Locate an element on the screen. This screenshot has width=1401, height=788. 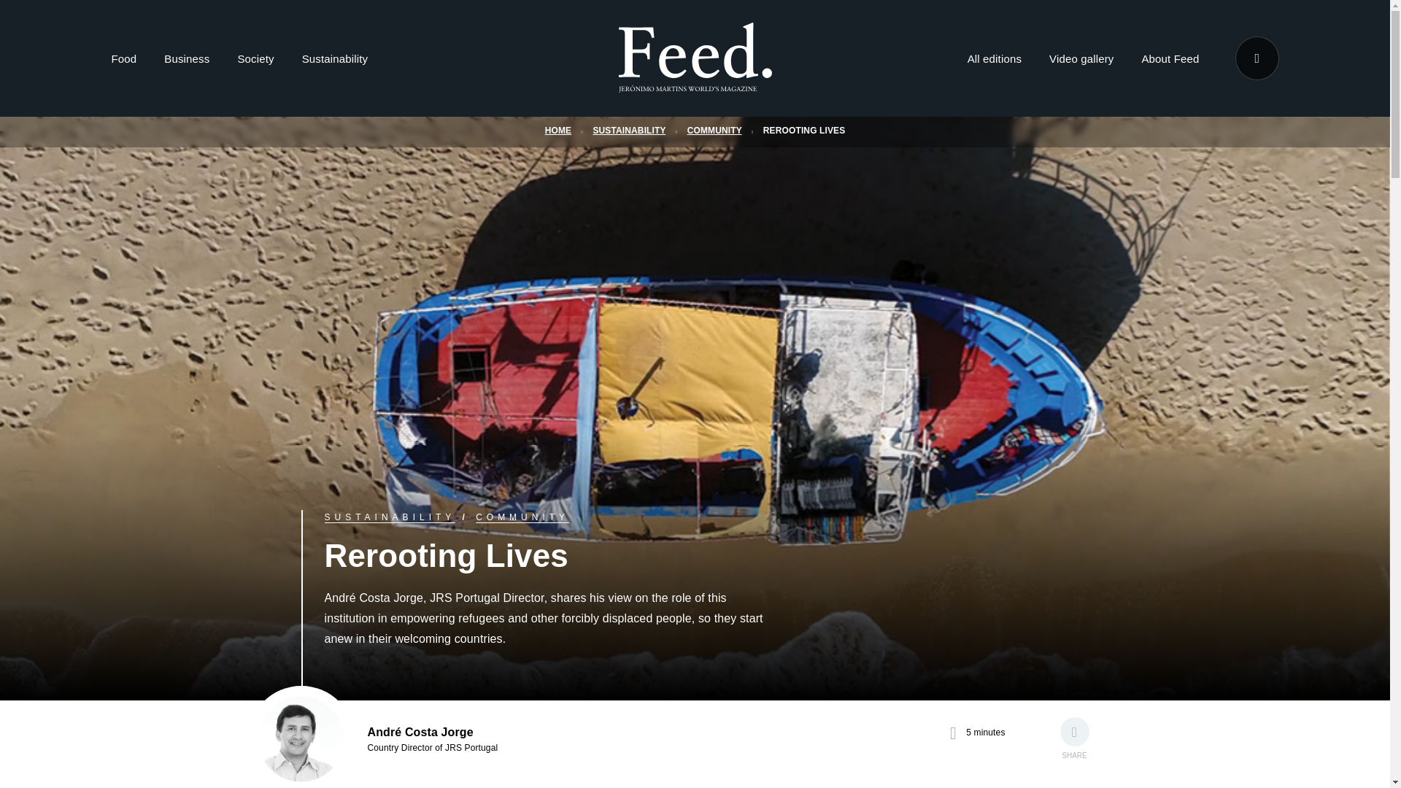
About Feed is located at coordinates (1170, 61).